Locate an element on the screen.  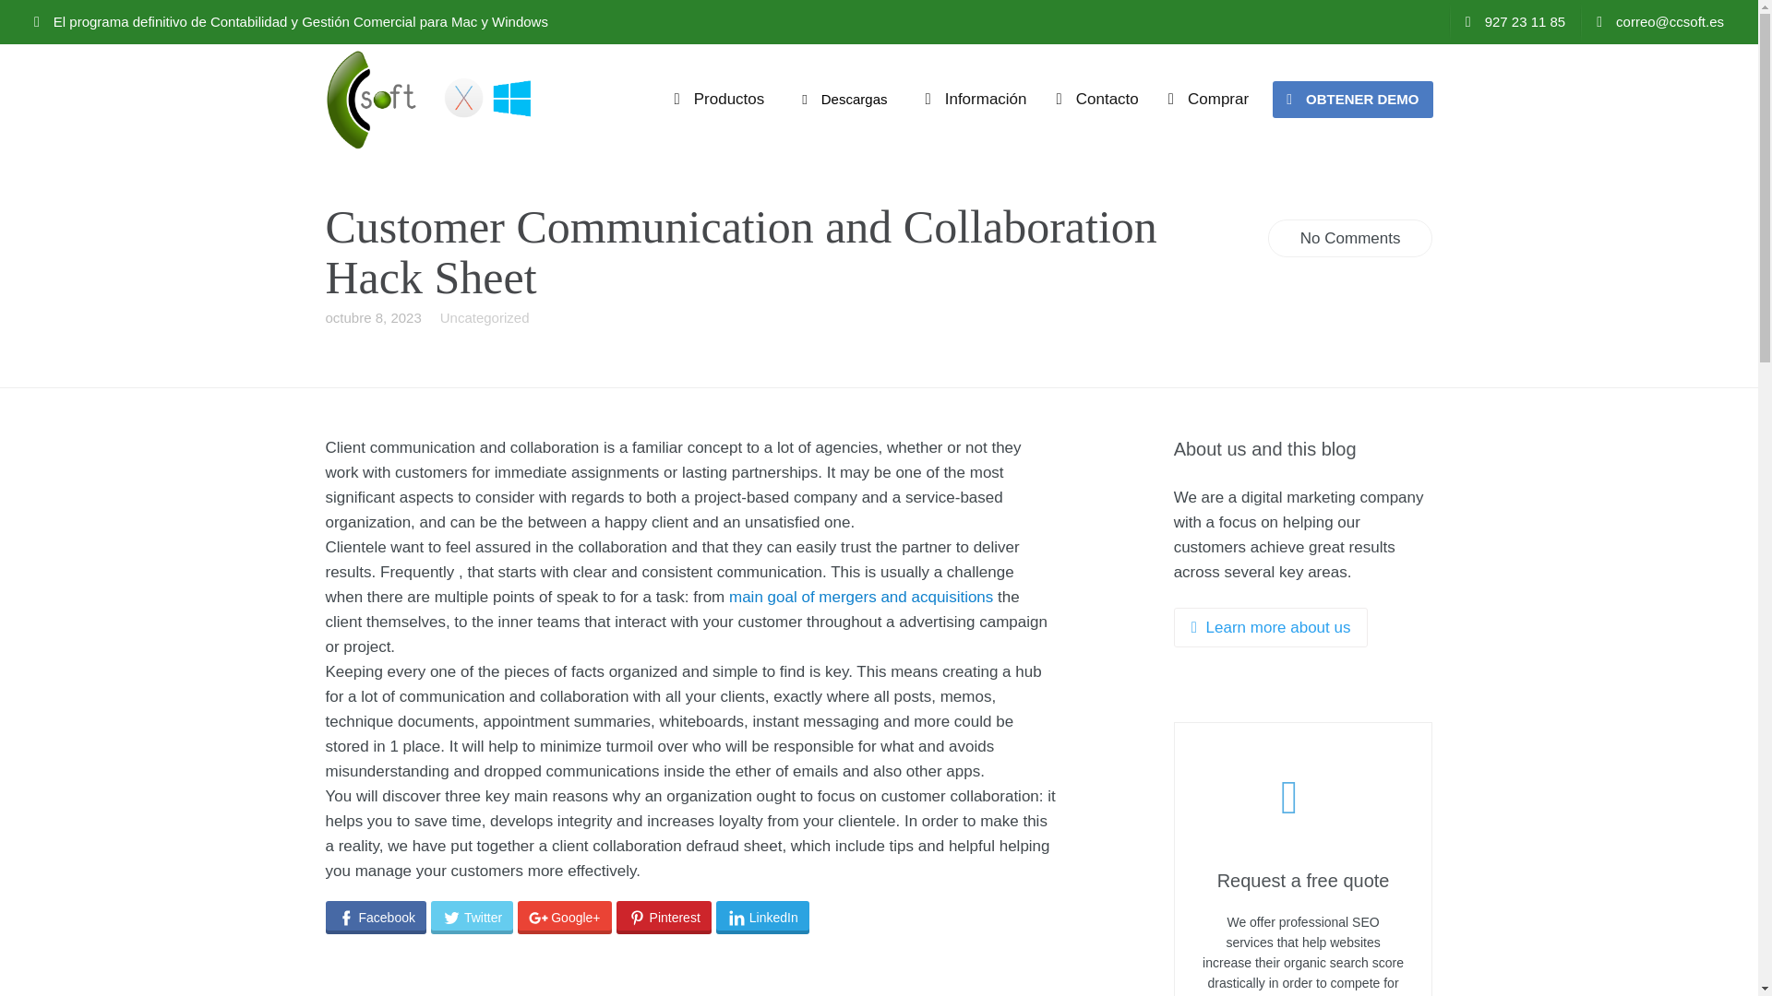
Comprar is located at coordinates (1207, 100).